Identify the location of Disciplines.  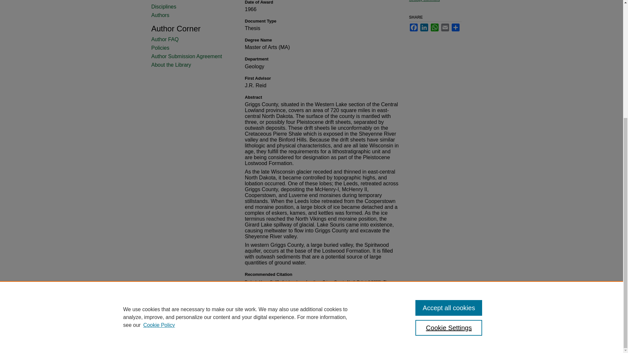
(190, 7).